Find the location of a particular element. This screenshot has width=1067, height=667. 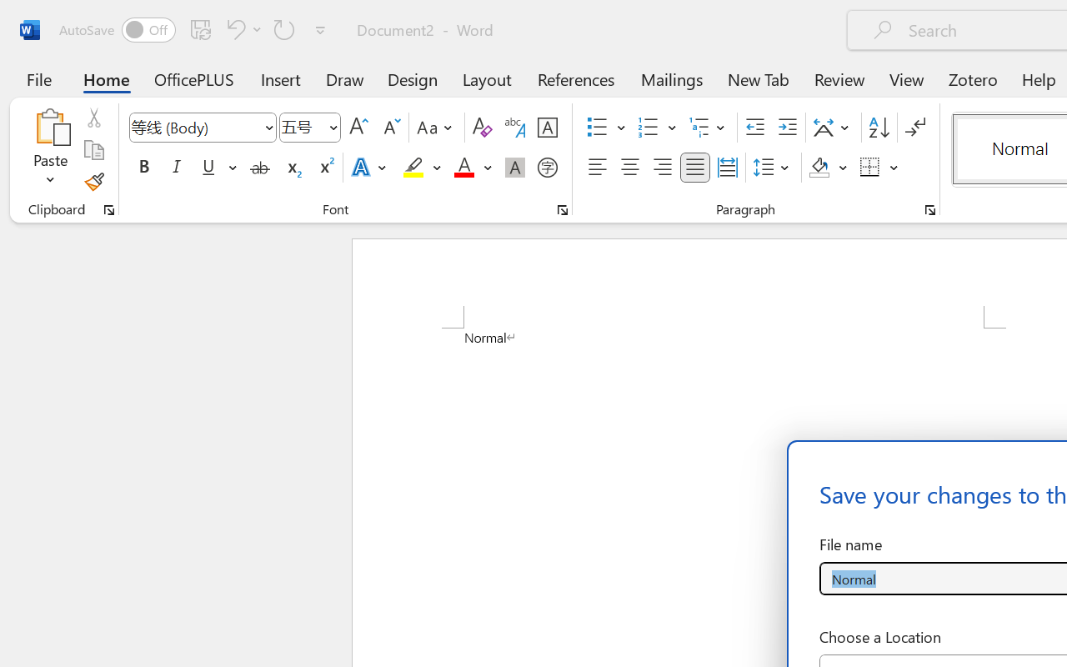

Subscript is located at coordinates (292, 168).